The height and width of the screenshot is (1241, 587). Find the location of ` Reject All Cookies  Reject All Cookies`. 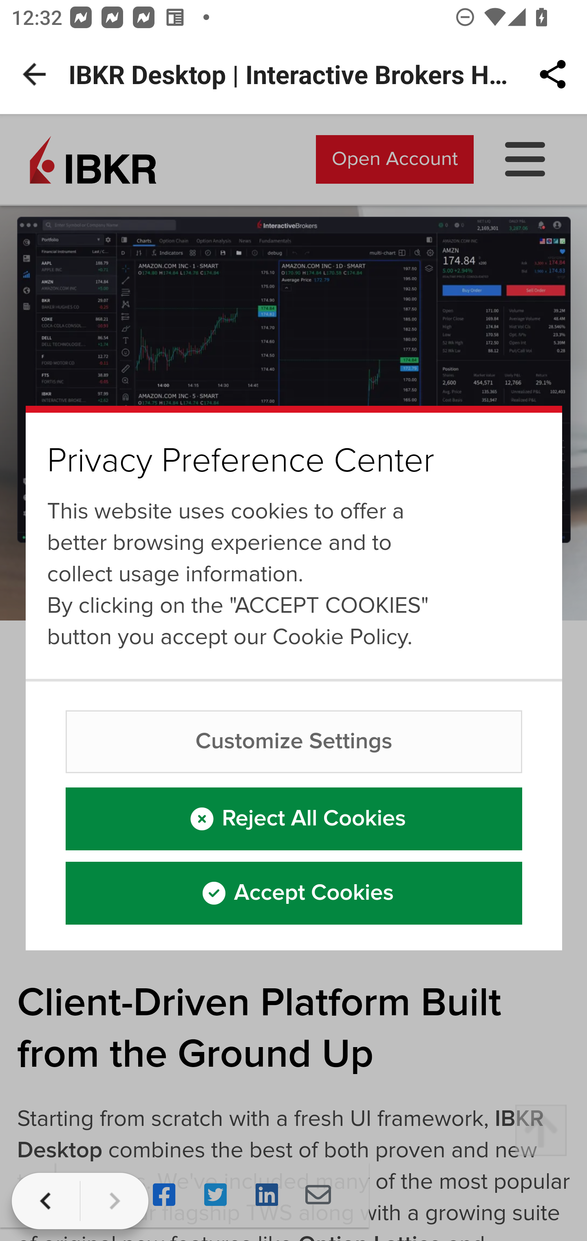

 Reject All Cookies  Reject All Cookies is located at coordinates (294, 819).